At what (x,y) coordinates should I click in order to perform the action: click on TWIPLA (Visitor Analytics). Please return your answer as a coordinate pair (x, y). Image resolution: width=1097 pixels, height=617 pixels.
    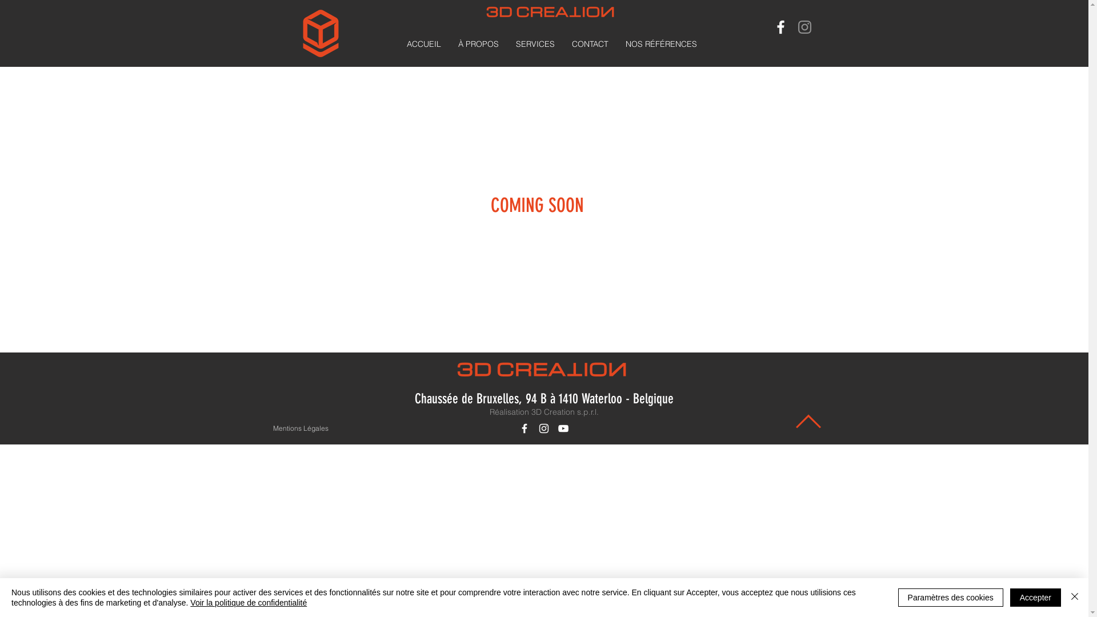
    Looking at the image, I should click on (1087, 3).